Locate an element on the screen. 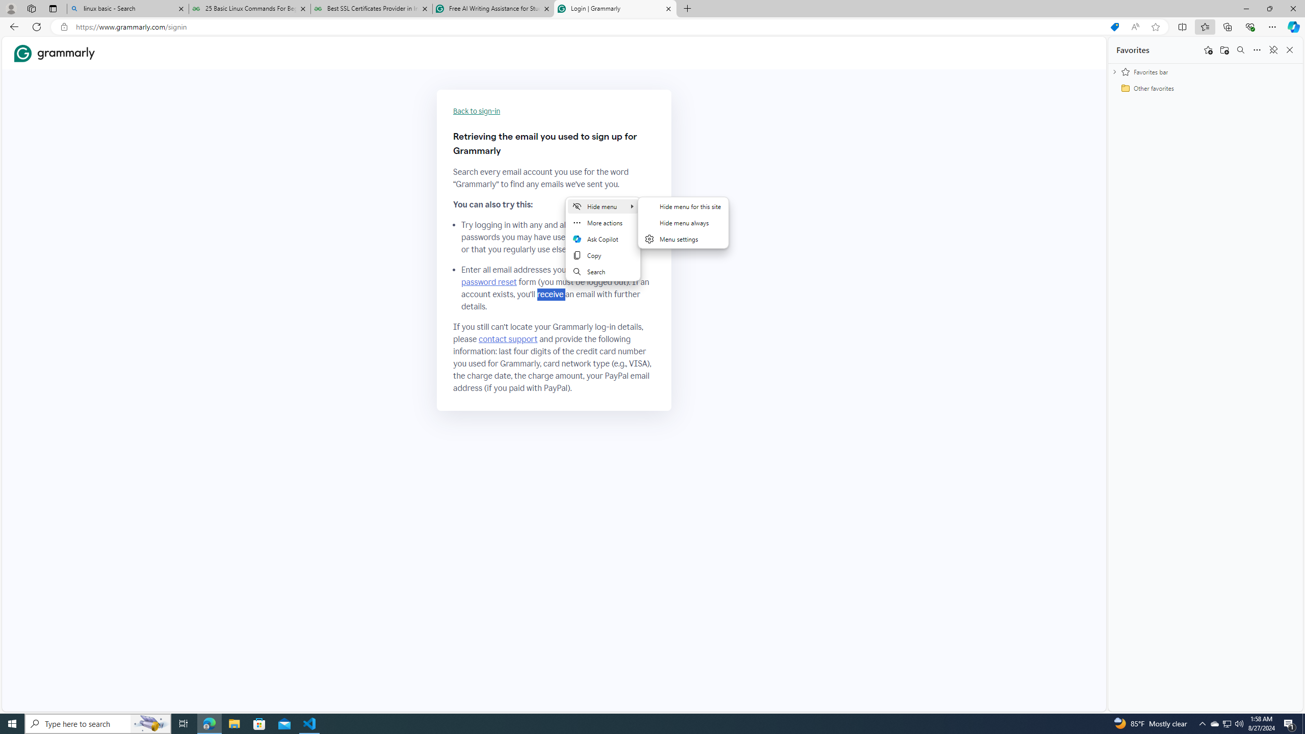  More actions is located at coordinates (604, 222).